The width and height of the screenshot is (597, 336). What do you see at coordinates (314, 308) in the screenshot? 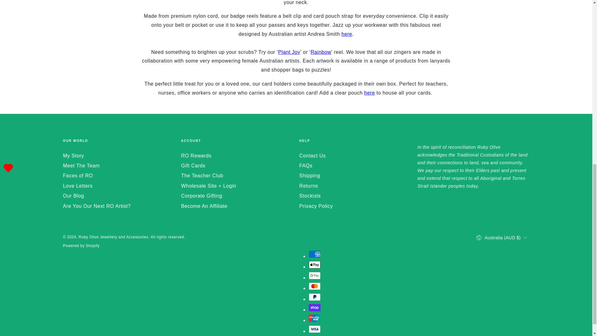
I see `Shop Pay` at bounding box center [314, 308].